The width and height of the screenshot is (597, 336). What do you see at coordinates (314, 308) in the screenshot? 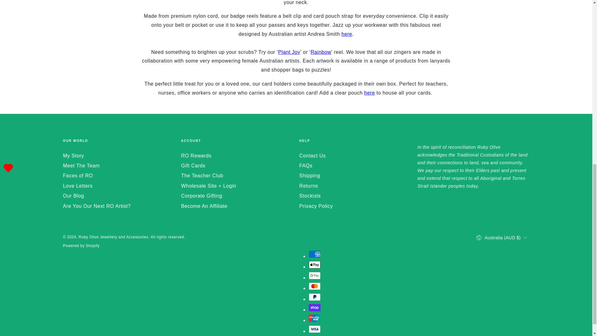
I see `Shop Pay` at bounding box center [314, 308].